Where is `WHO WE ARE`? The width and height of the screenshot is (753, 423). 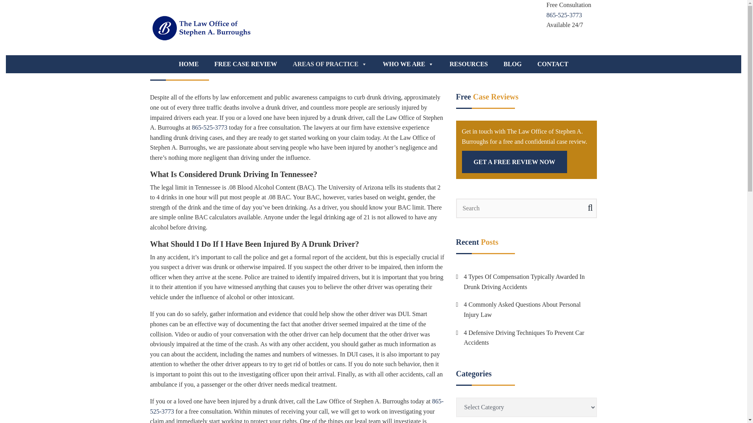 WHO WE ARE is located at coordinates (408, 64).